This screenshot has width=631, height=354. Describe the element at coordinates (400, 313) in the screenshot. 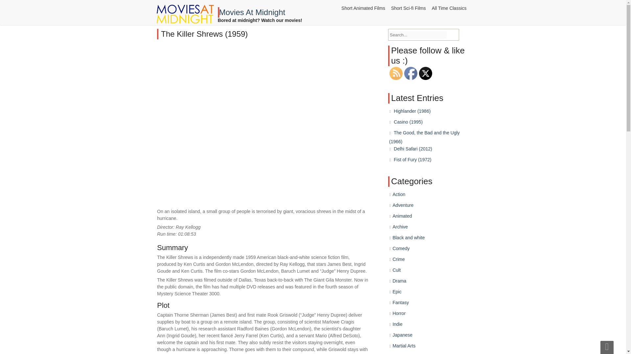

I see `Horror` at that location.